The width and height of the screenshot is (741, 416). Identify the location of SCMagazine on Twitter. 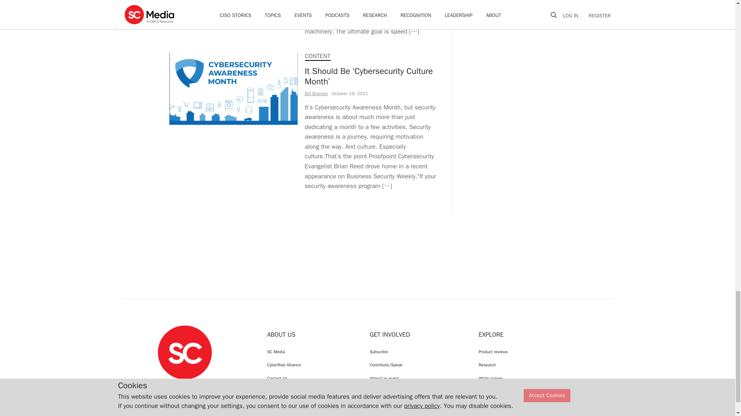
(184, 386).